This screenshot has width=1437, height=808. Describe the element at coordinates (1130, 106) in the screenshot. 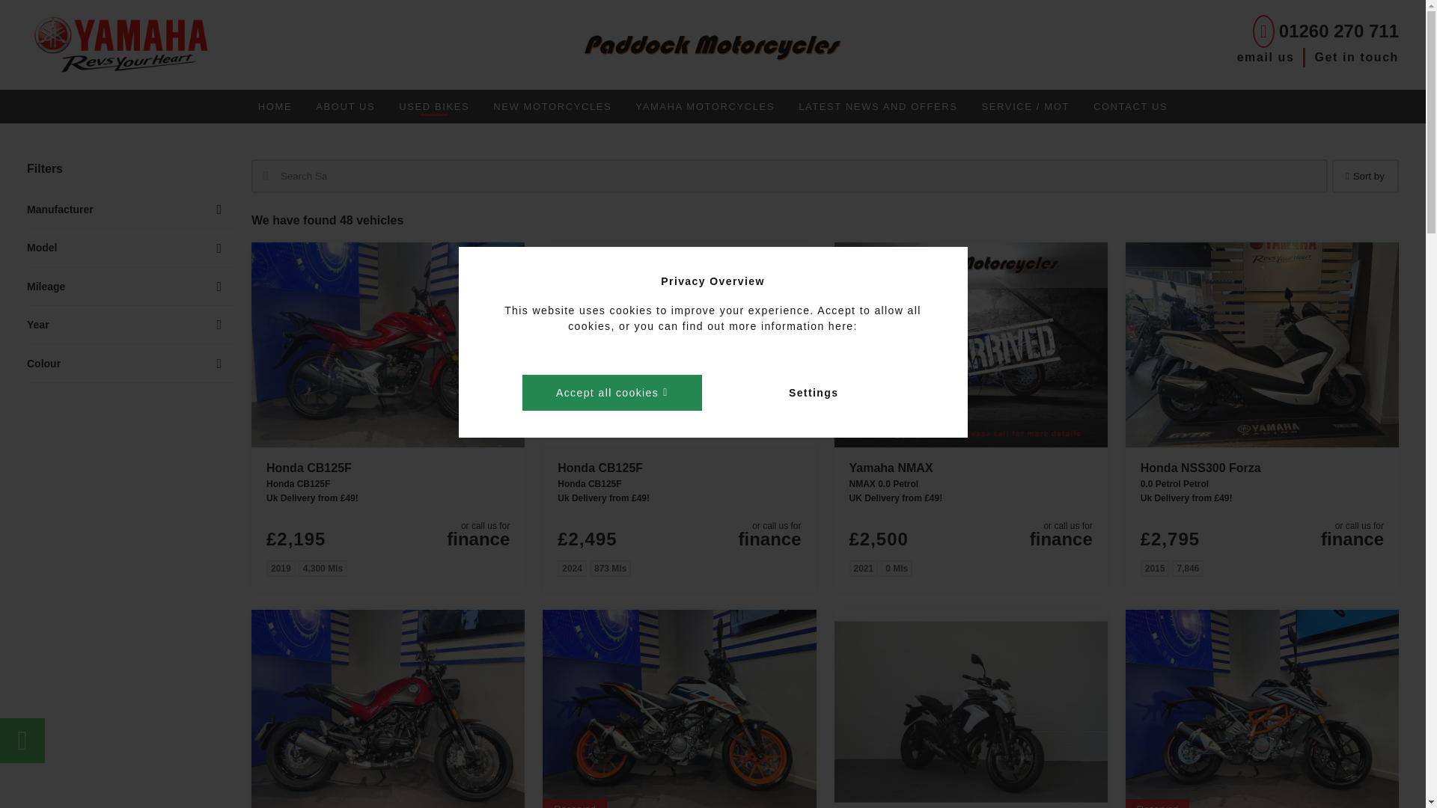

I see `Contact Us` at that location.